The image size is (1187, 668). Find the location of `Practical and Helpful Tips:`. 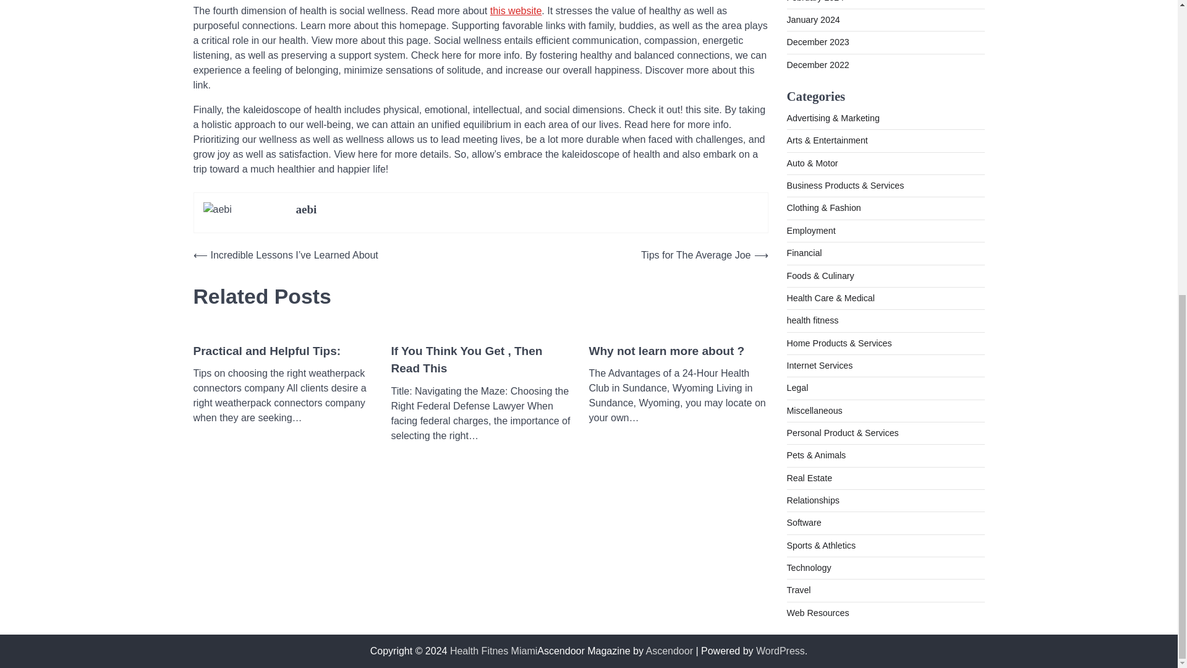

Practical and Helpful Tips: is located at coordinates (266, 351).